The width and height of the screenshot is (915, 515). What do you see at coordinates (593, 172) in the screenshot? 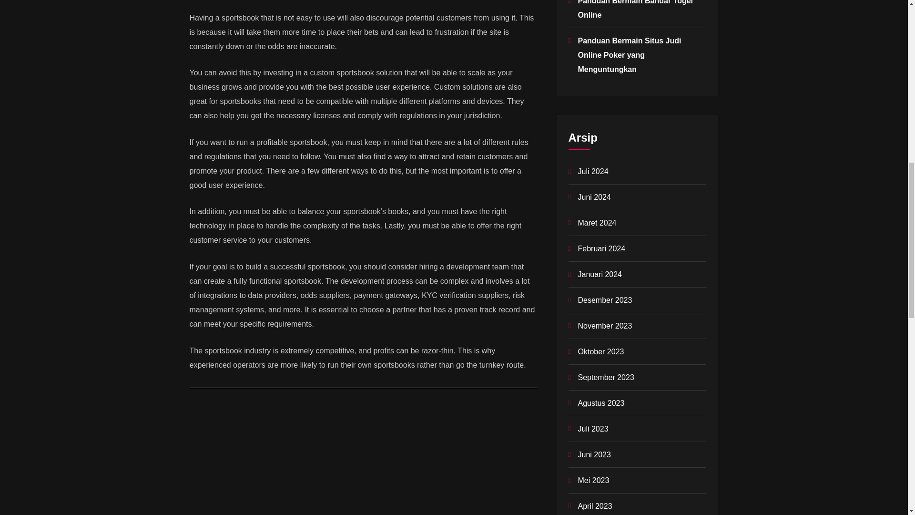
I see `Juli 2024` at bounding box center [593, 172].